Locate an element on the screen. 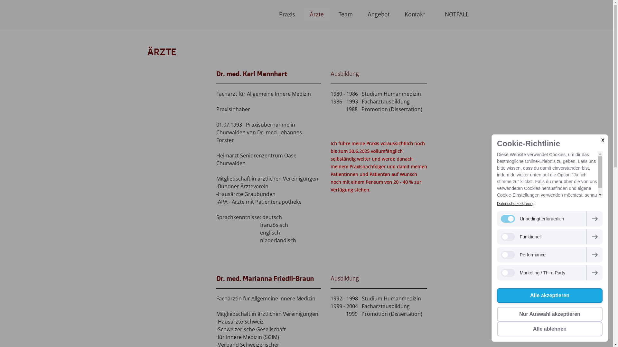 The height and width of the screenshot is (347, 618). Praxis is located at coordinates (286, 14).